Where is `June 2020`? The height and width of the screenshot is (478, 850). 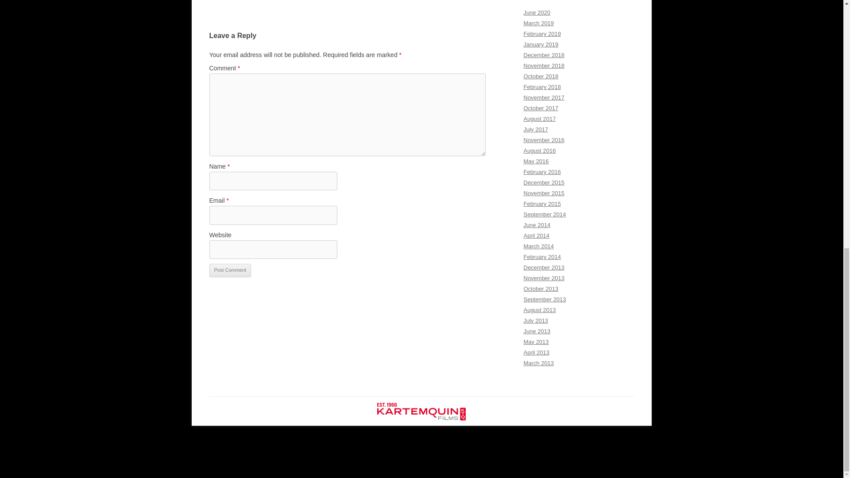
June 2020 is located at coordinates (537, 12).